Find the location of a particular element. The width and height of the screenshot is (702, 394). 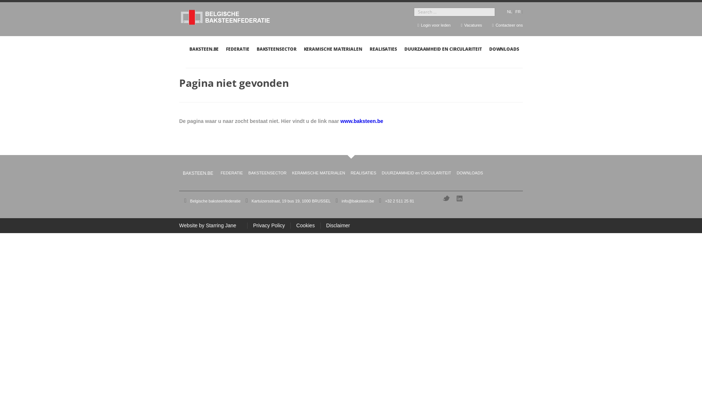

BAKSTEEN.BE is located at coordinates (198, 173).